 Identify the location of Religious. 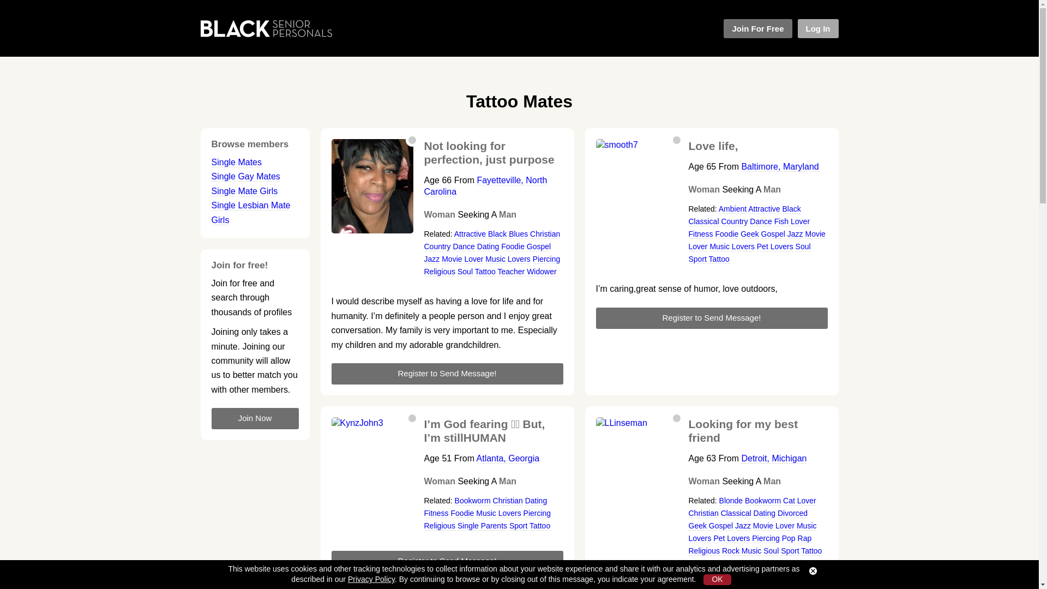
(440, 272).